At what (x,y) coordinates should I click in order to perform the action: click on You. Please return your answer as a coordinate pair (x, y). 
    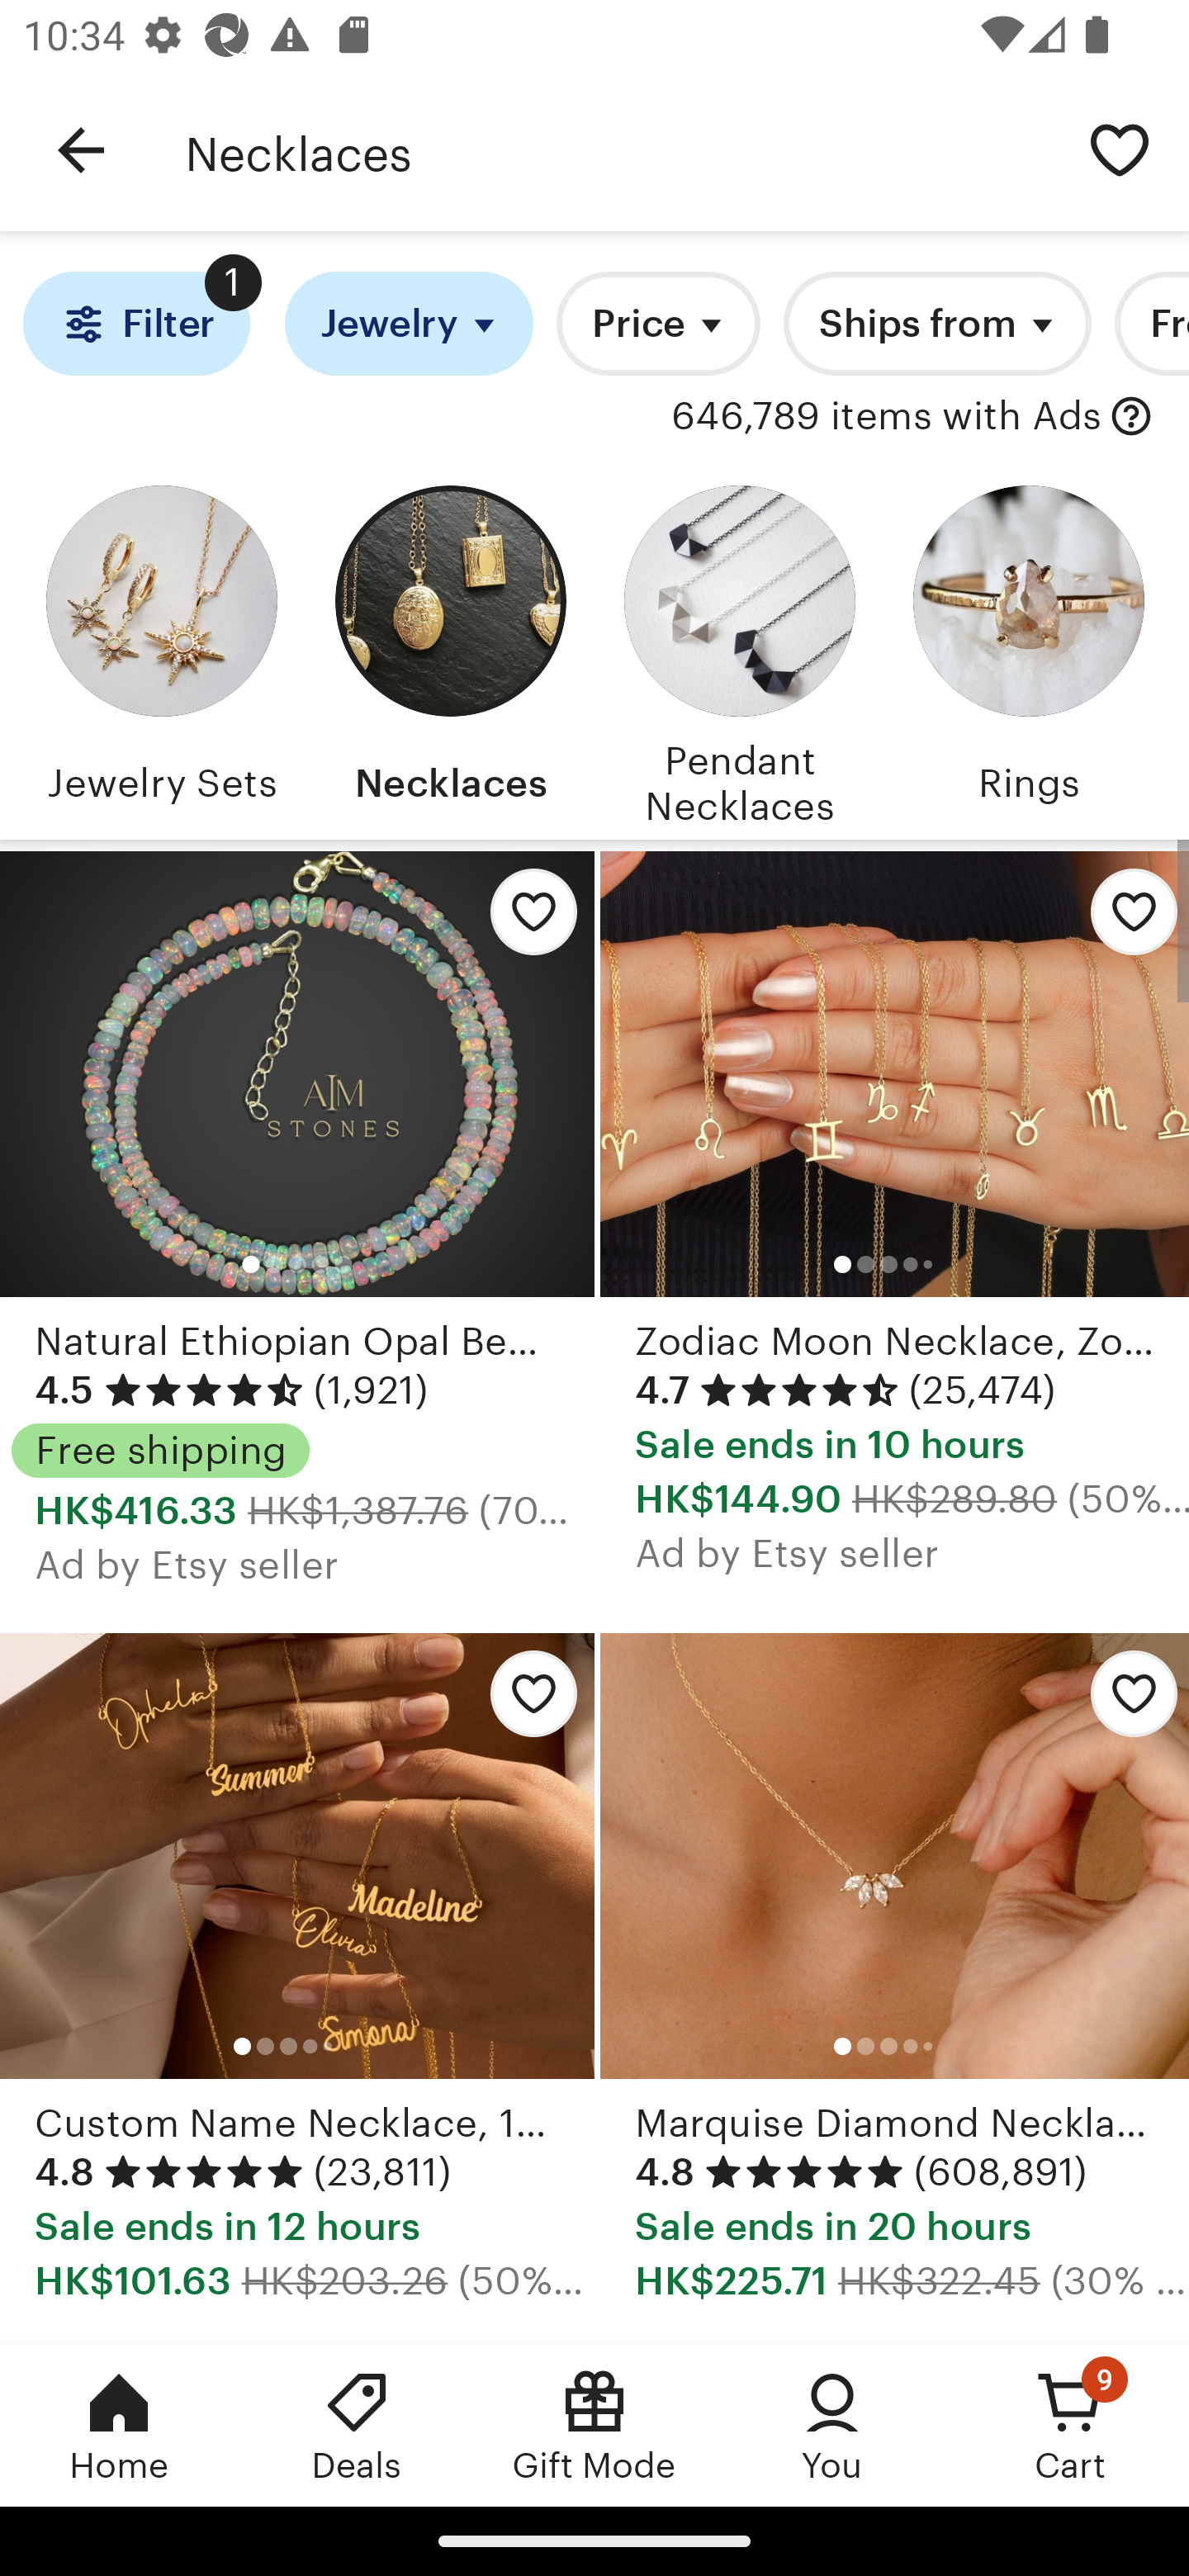
    Looking at the image, I should click on (832, 2425).